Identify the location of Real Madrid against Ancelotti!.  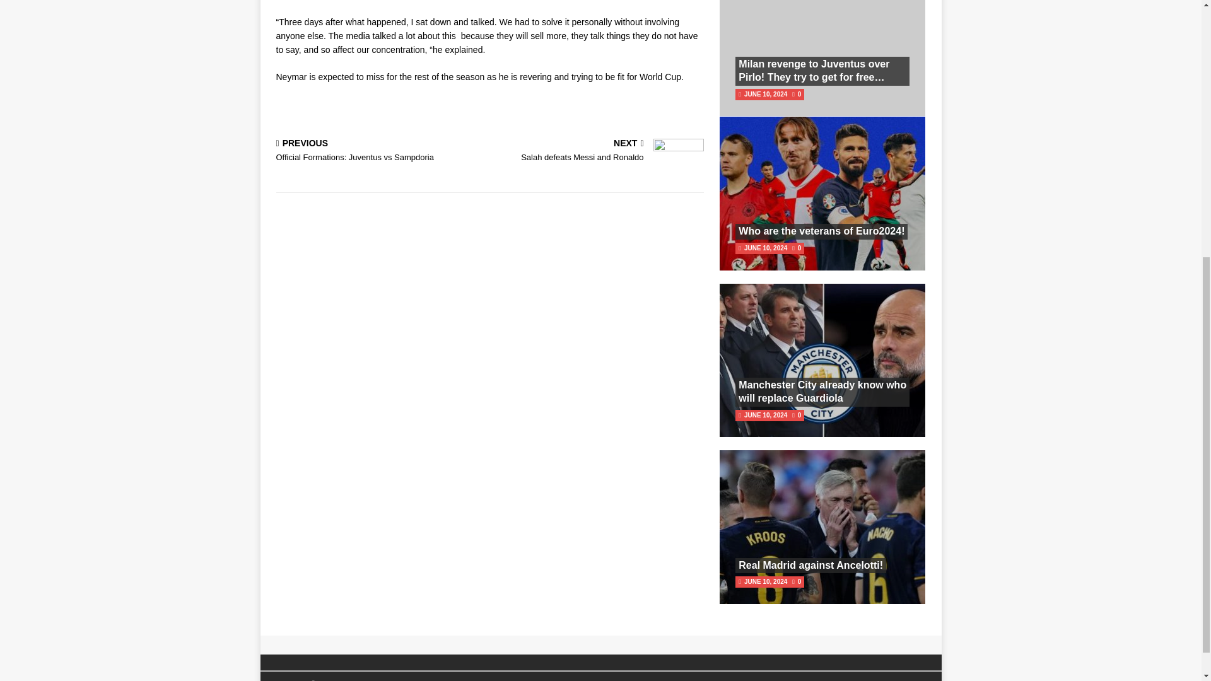
(380, 151).